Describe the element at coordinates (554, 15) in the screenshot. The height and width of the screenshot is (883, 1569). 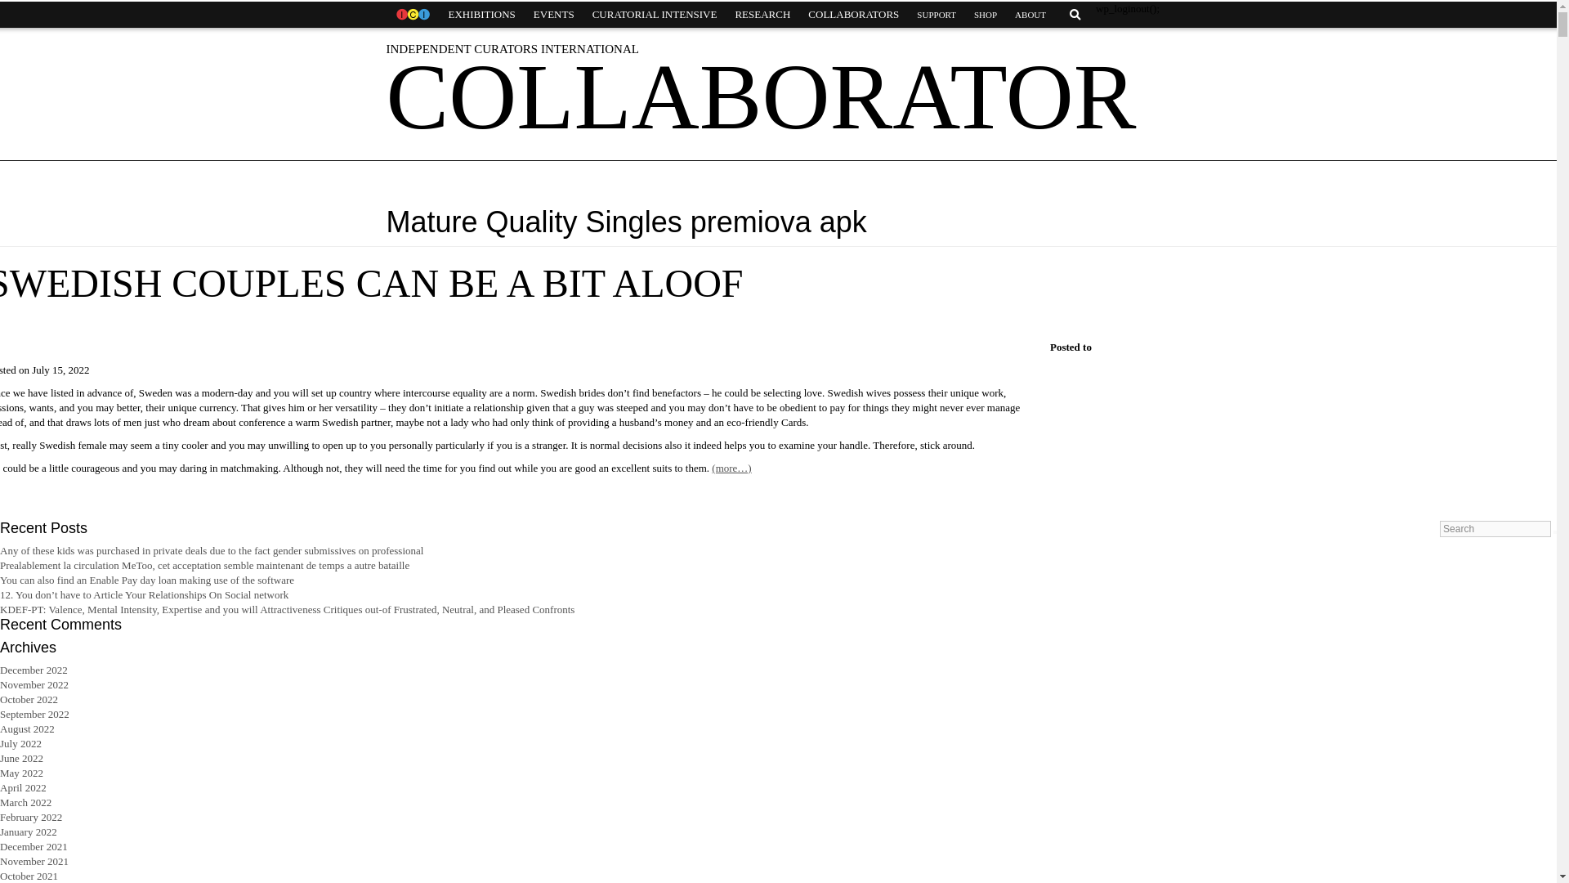
I see `EVENTS` at that location.